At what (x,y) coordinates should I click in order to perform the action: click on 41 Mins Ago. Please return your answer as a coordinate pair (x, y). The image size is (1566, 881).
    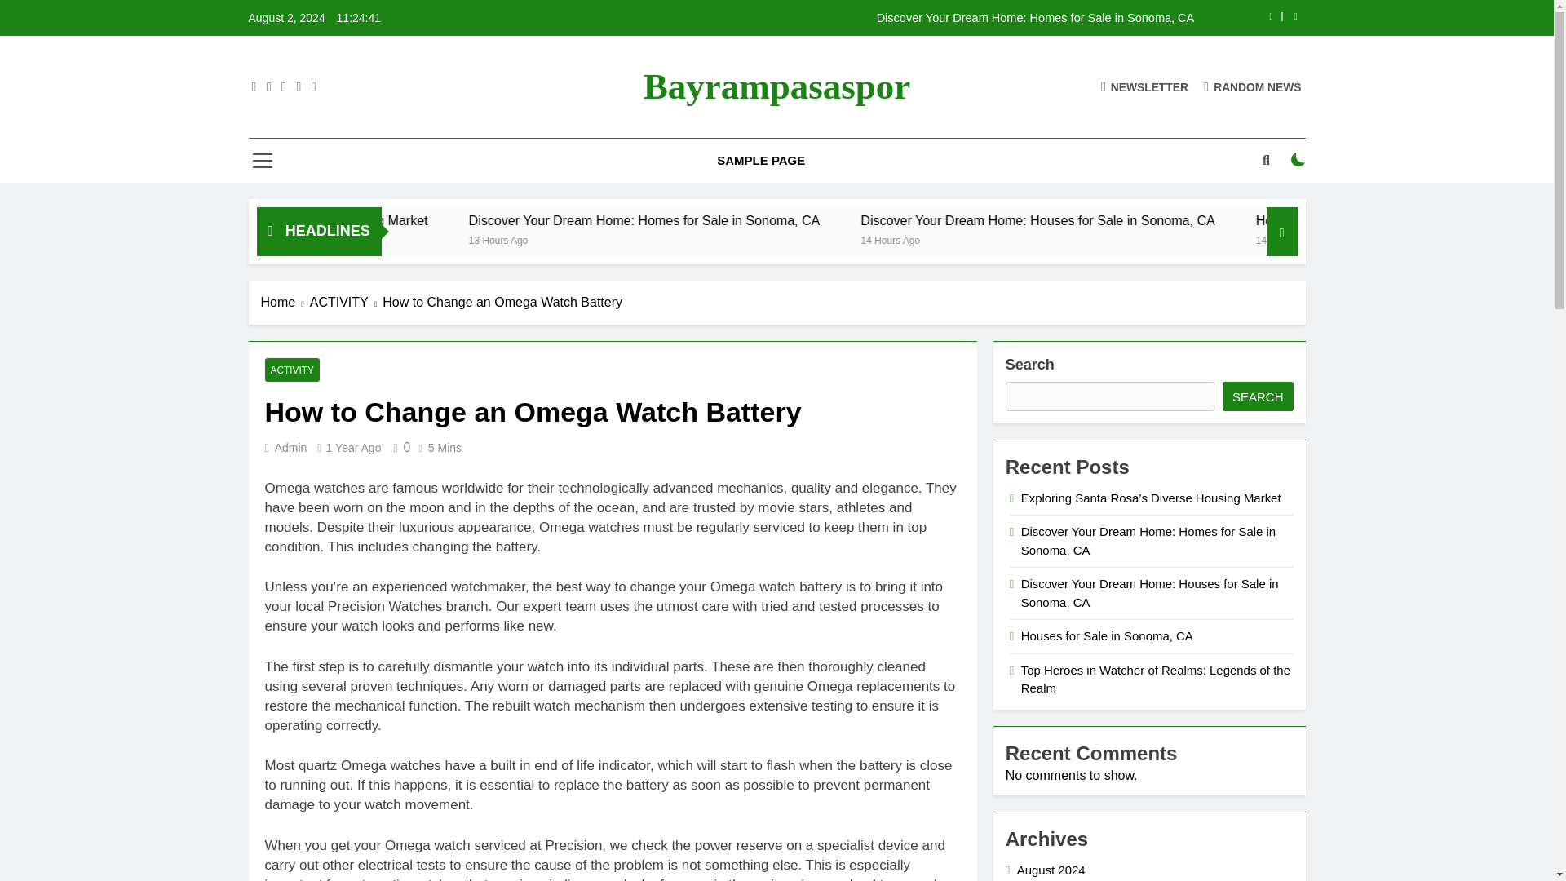
    Looking at the image, I should click on (749, 240).